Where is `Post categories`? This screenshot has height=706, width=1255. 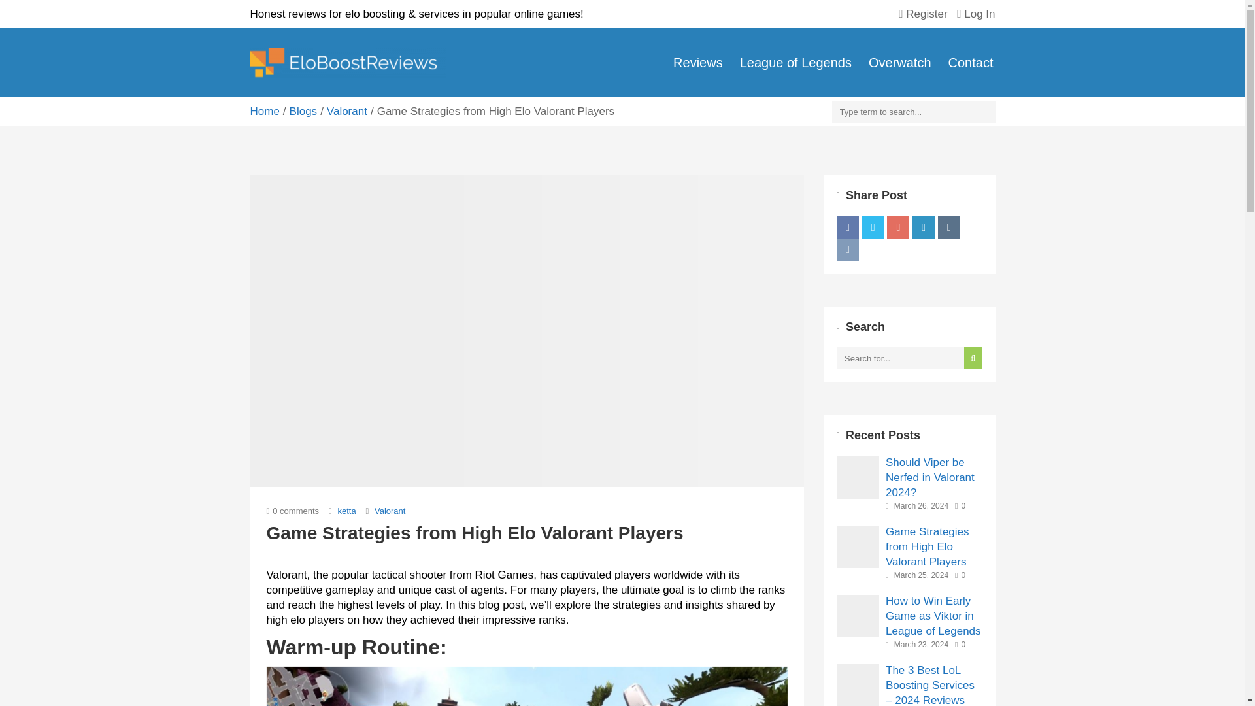 Post categories is located at coordinates (386, 511).